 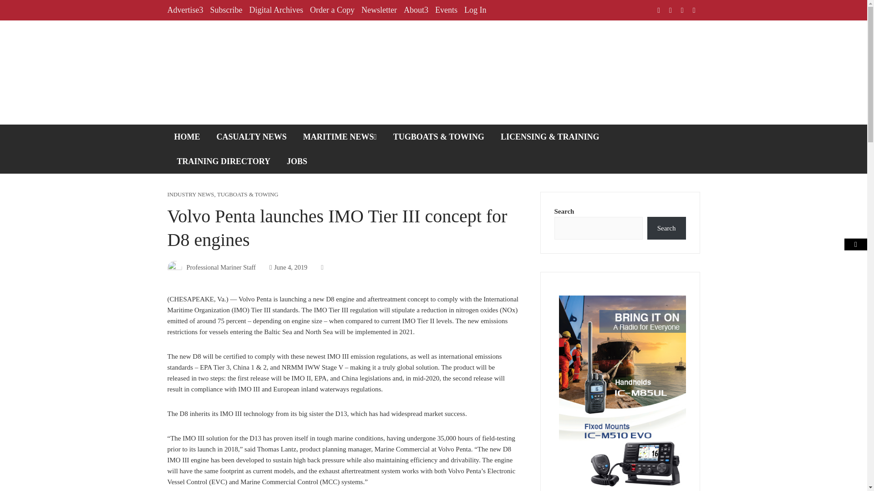 I want to click on Newsletter, so click(x=379, y=10).